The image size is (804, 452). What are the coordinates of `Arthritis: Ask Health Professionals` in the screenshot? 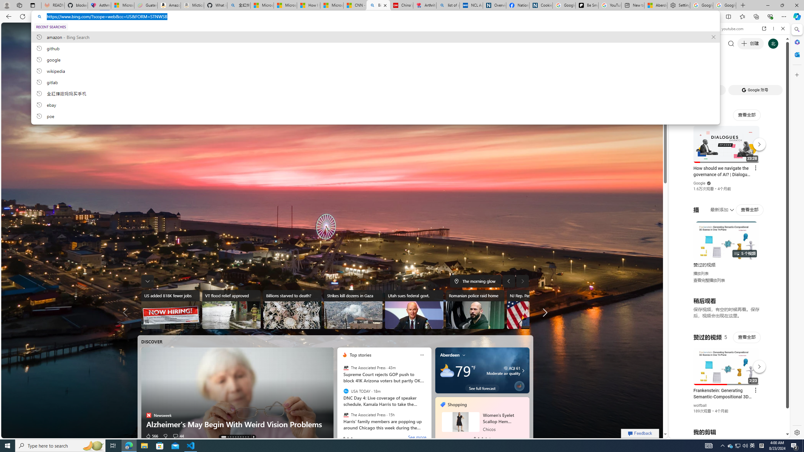 It's located at (425, 5).